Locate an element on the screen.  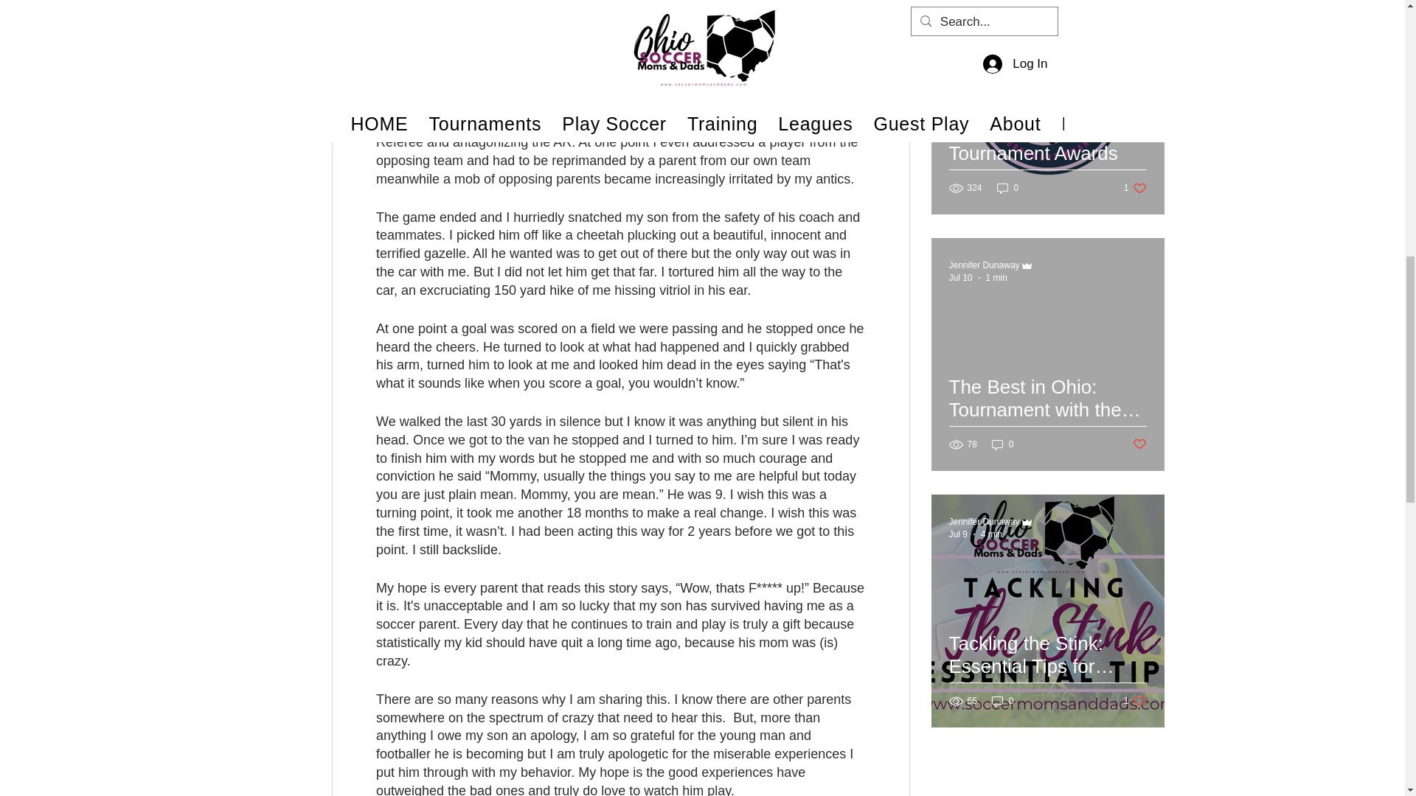
Jul 10 is located at coordinates (960, 278).